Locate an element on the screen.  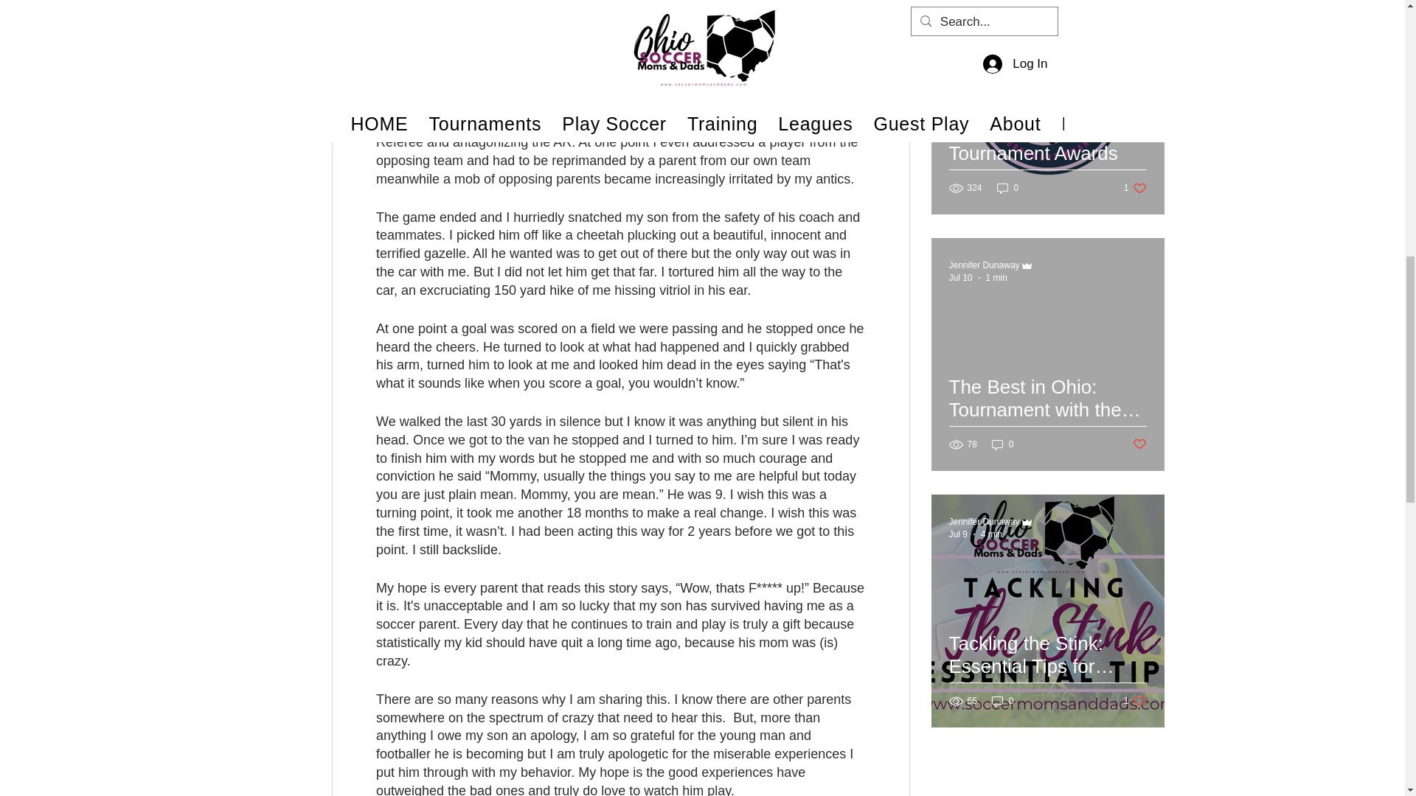
Jul 10 is located at coordinates (960, 278).